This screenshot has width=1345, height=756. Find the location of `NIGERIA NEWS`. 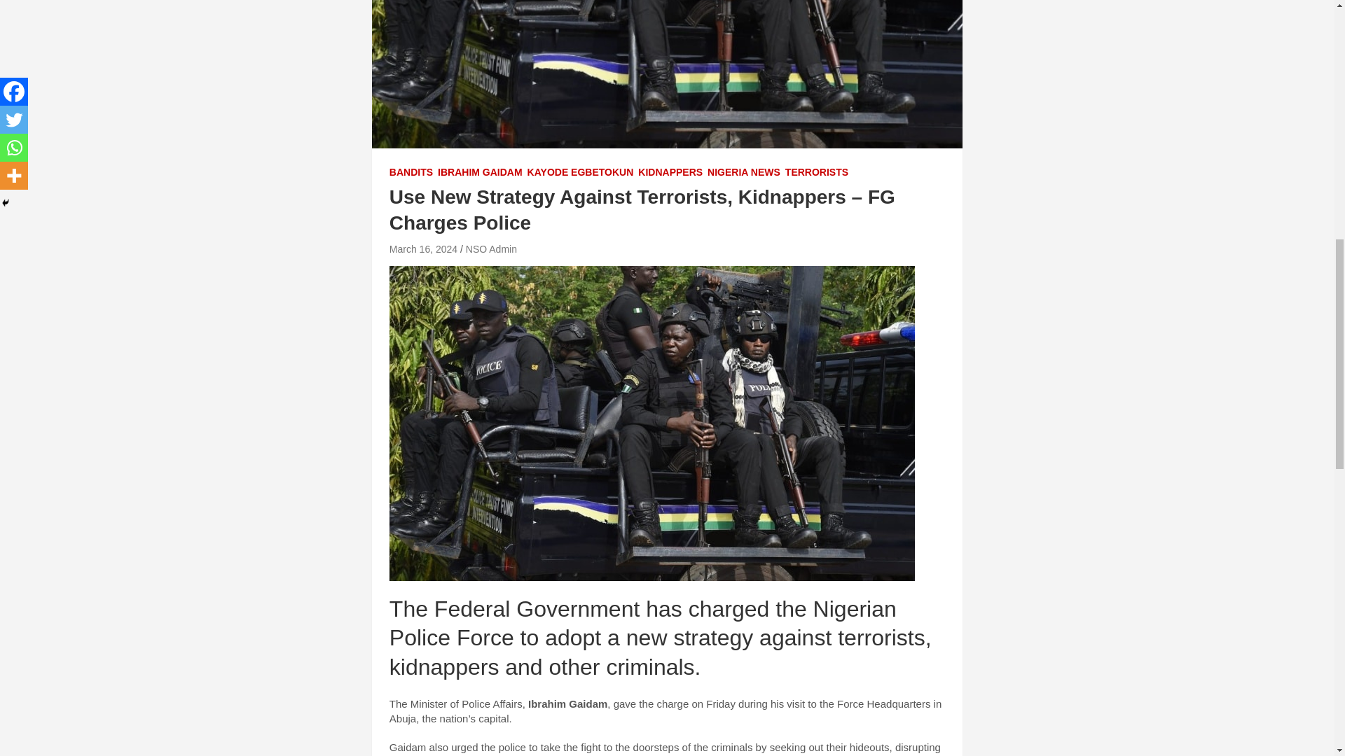

NIGERIA NEWS is located at coordinates (743, 172).